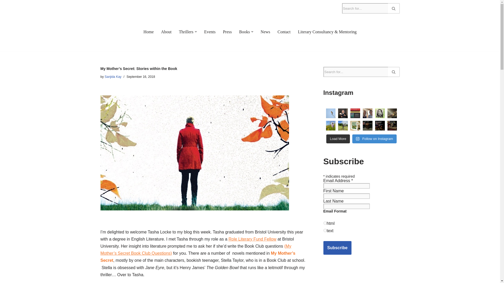  I want to click on Home, so click(148, 32).